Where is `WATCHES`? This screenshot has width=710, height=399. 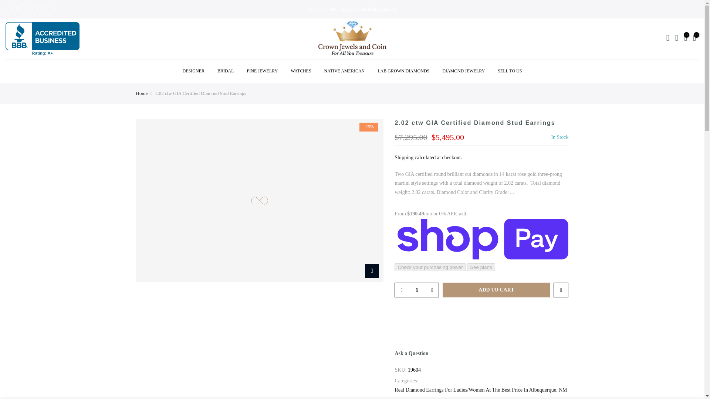
WATCHES is located at coordinates (301, 71).